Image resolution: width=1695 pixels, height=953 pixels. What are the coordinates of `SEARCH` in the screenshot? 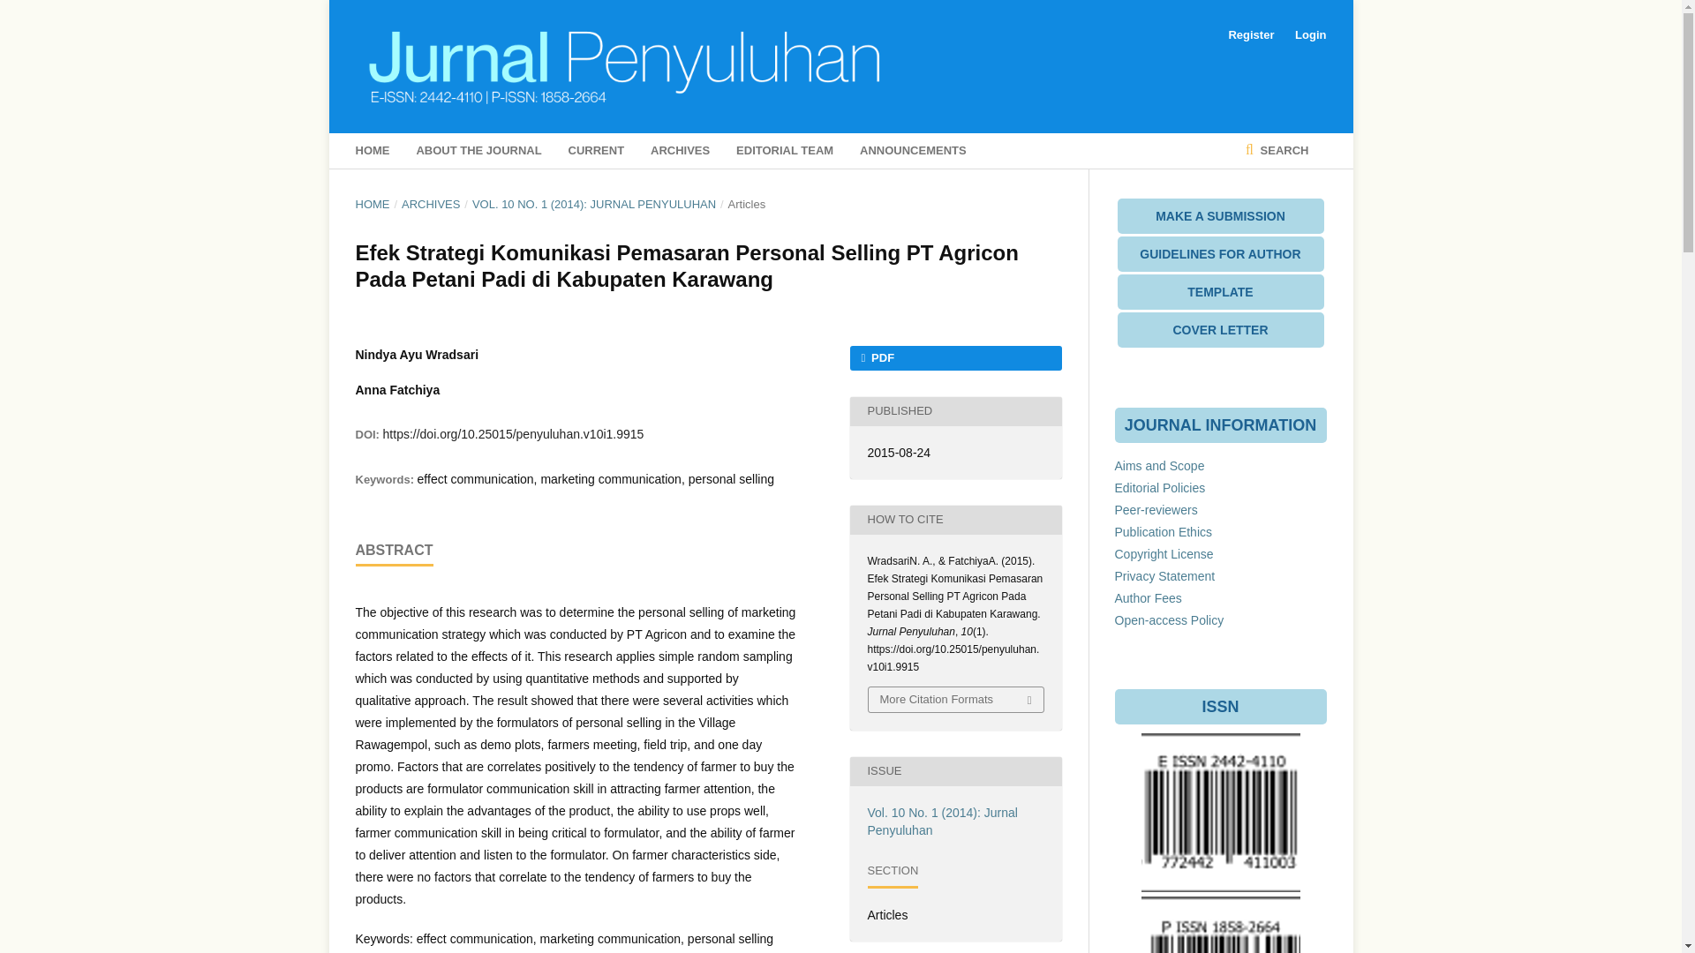 It's located at (1277, 151).